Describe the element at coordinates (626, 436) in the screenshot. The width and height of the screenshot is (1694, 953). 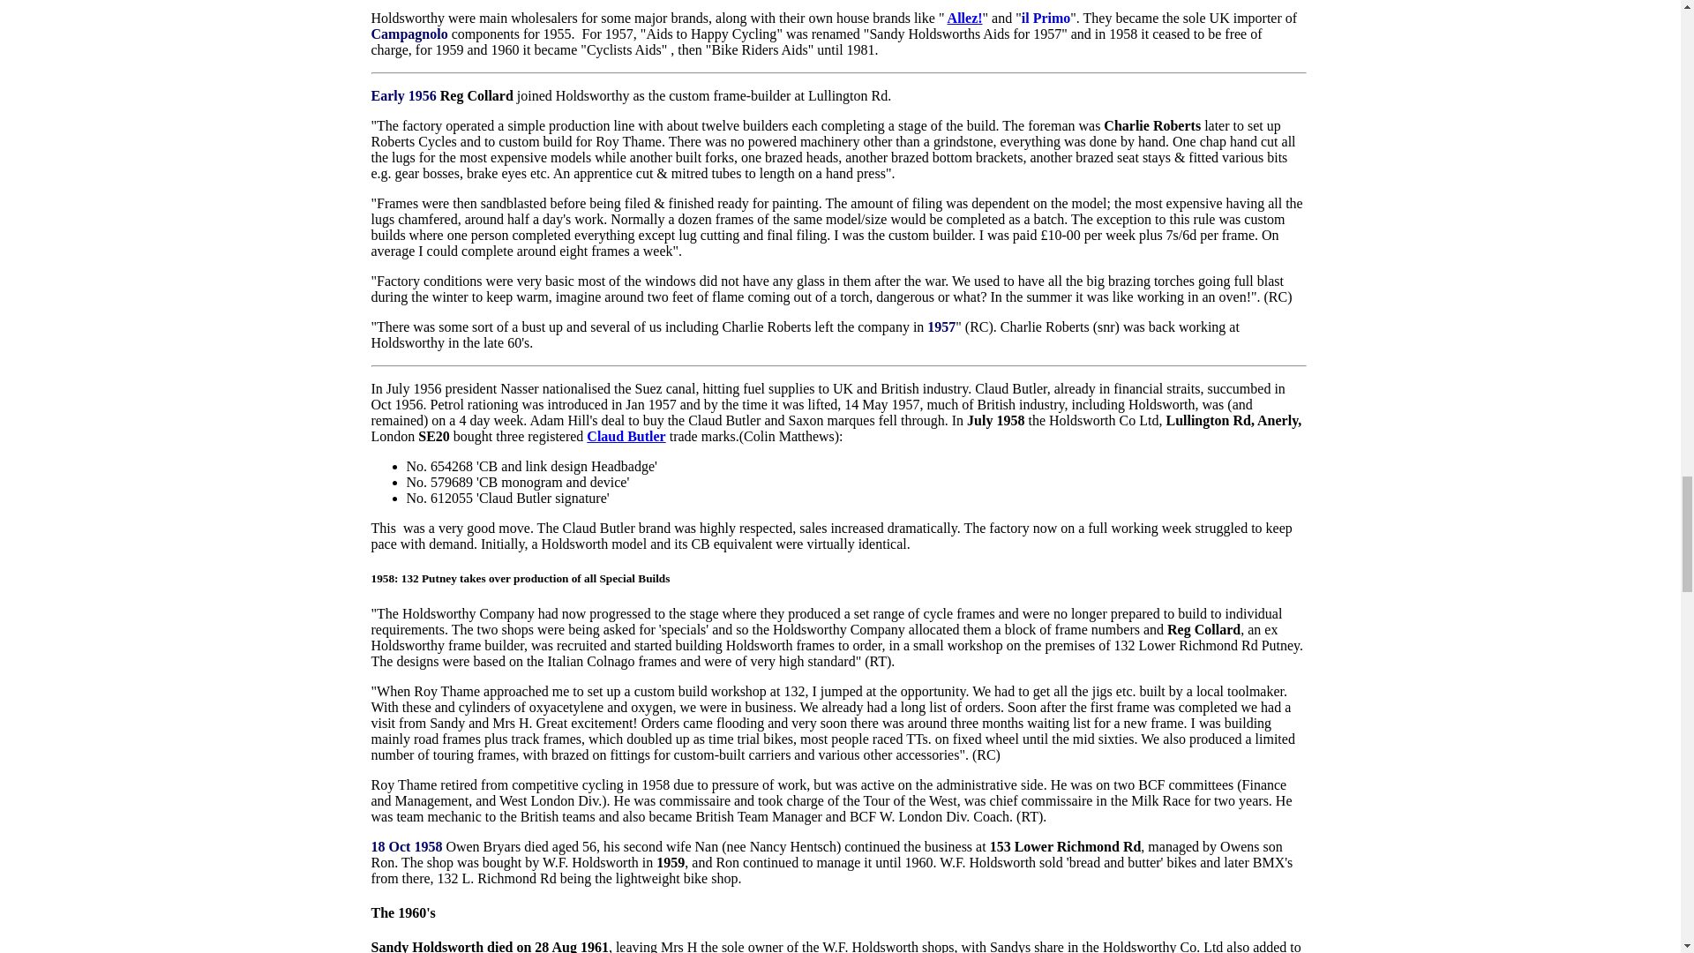
I see `Claud Butler` at that location.